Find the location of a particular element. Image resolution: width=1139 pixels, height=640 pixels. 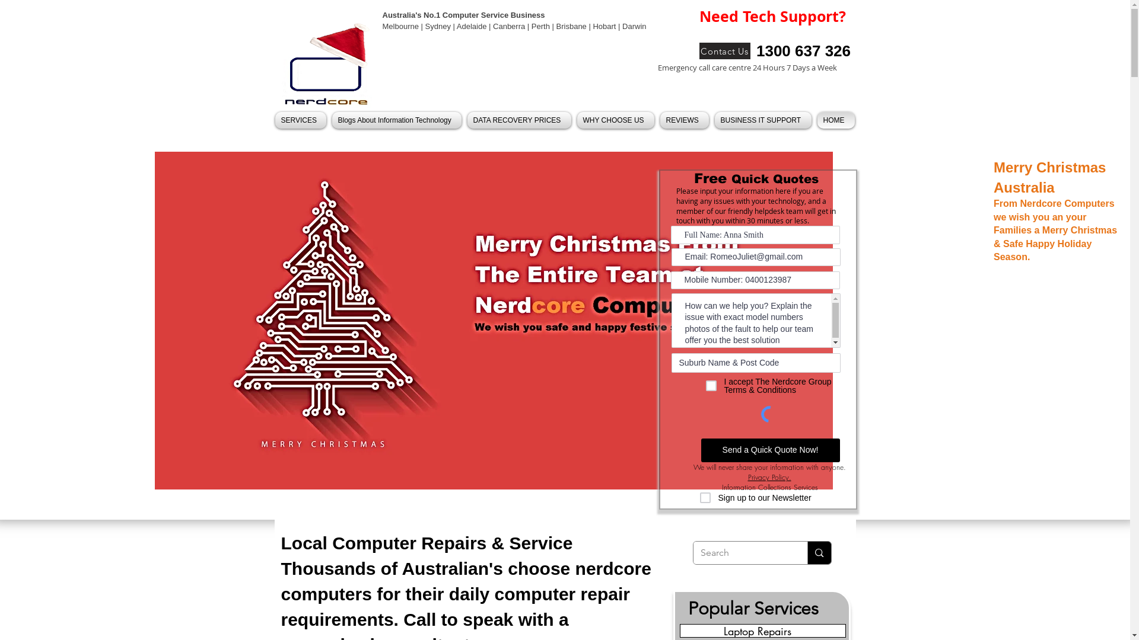

BUSINESS IT SUPPORT is located at coordinates (763, 120).